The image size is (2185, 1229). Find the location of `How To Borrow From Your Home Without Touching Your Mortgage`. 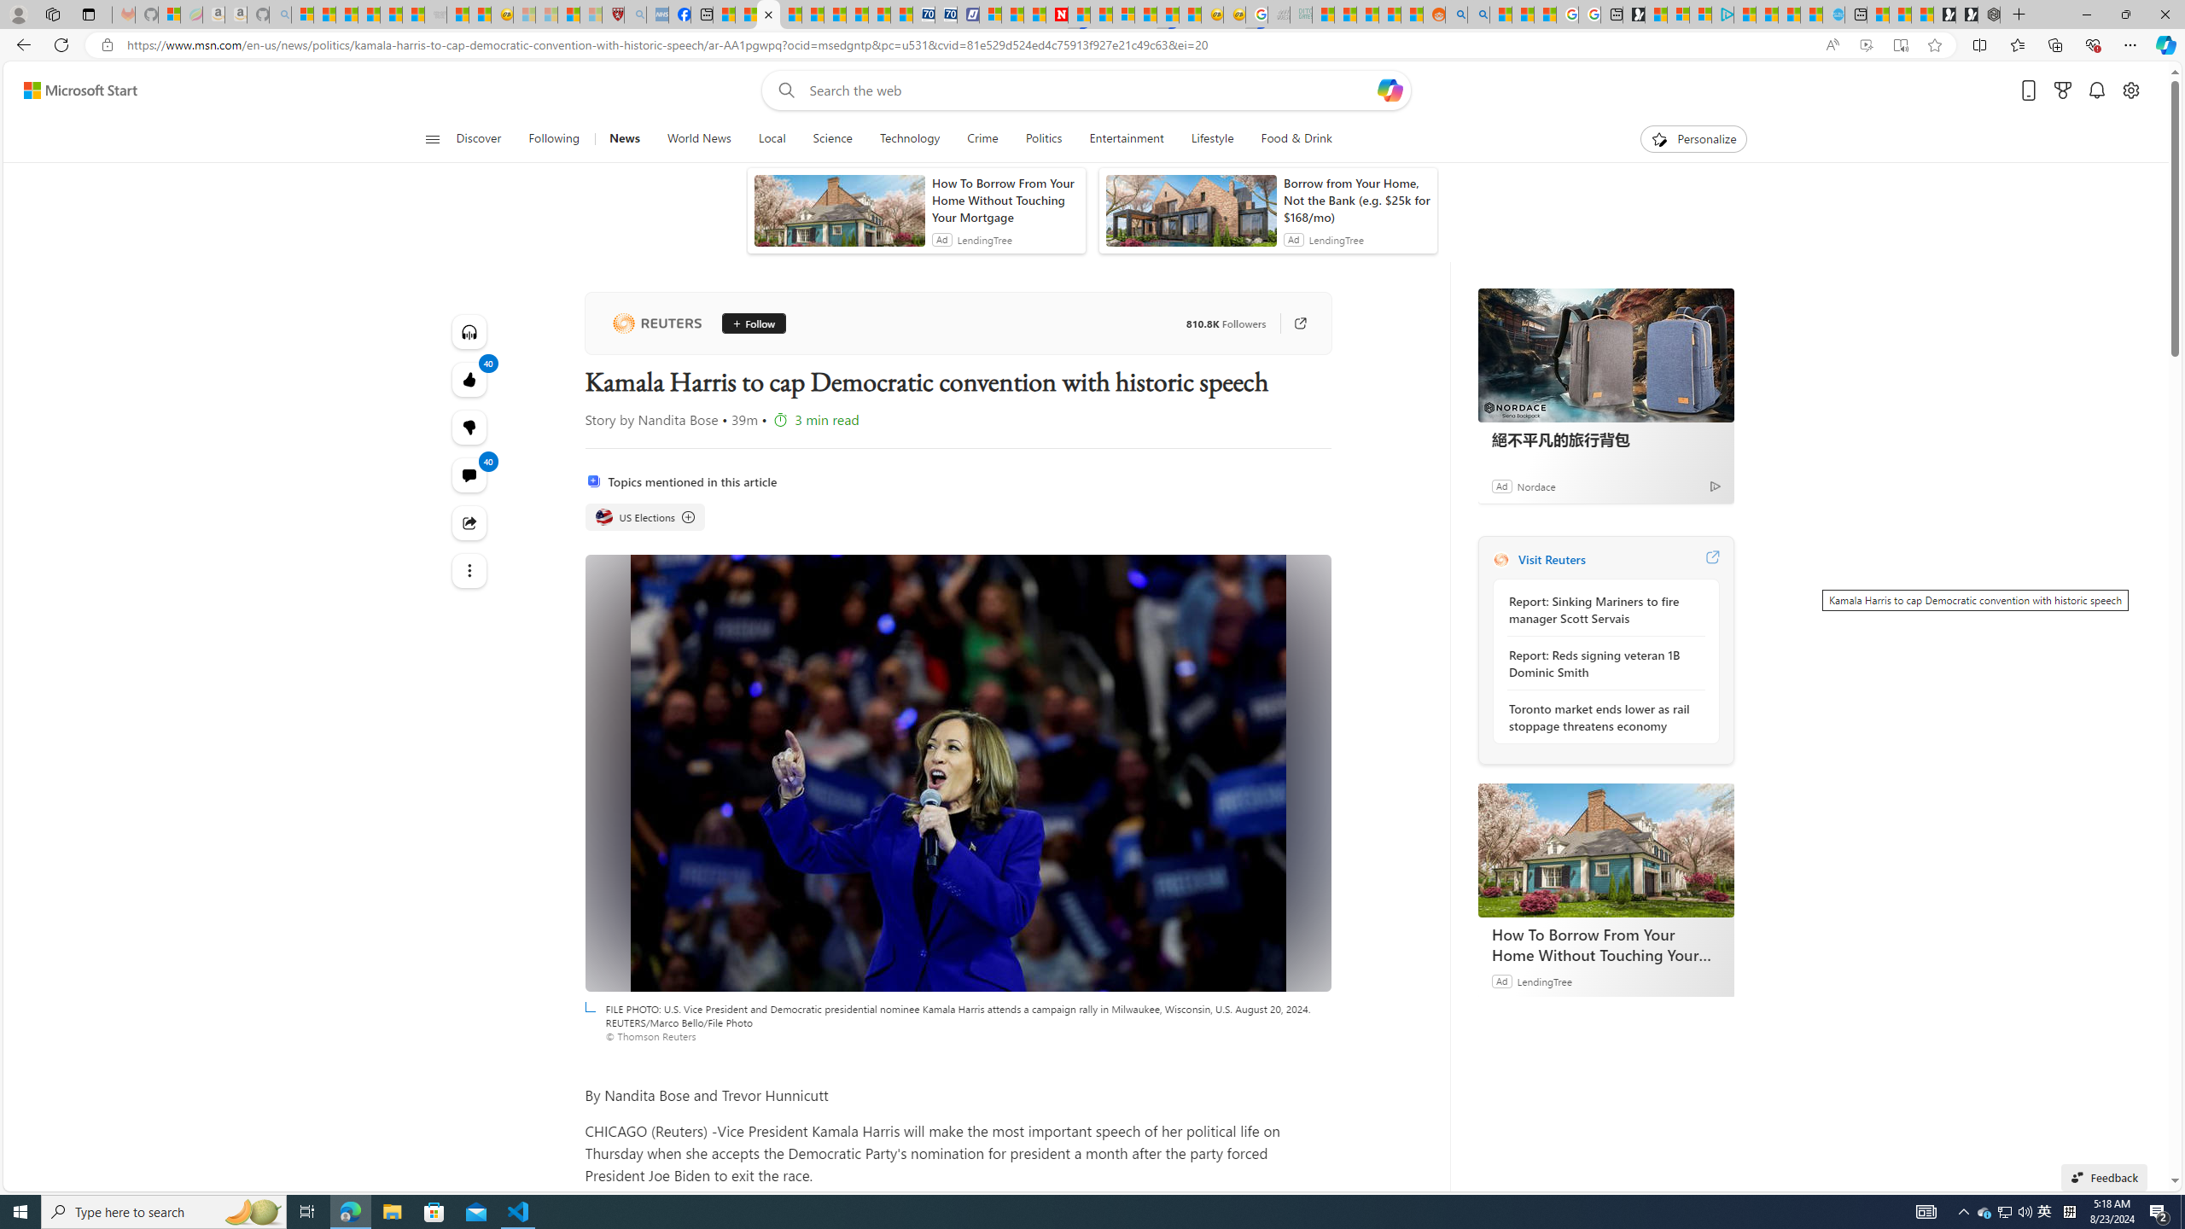

How To Borrow From Your Home Without Touching Your Mortgage is located at coordinates (1605, 850).